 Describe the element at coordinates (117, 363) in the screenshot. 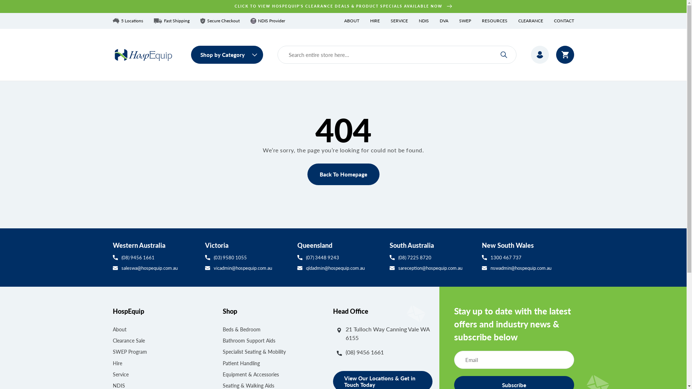

I see `Hire` at that location.